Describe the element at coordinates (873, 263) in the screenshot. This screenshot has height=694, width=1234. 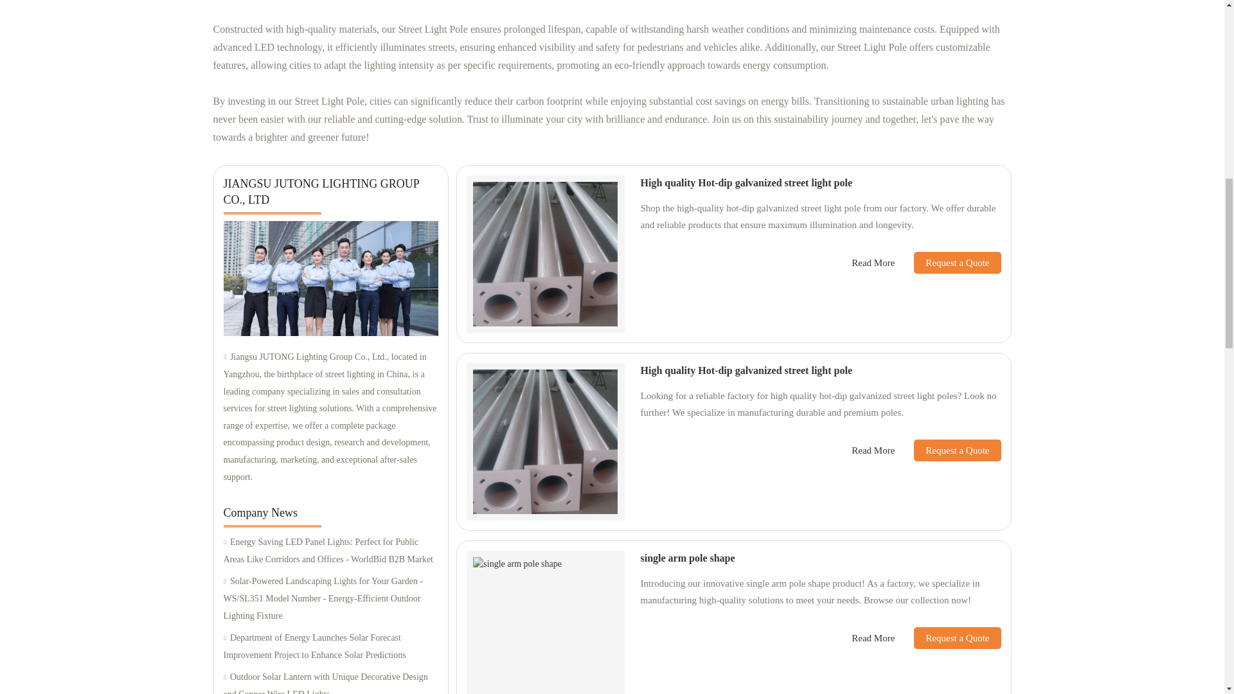
I see `Read More` at that location.